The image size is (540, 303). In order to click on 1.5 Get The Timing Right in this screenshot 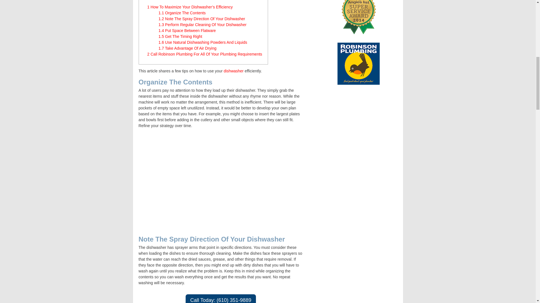, I will do `click(180, 36)`.